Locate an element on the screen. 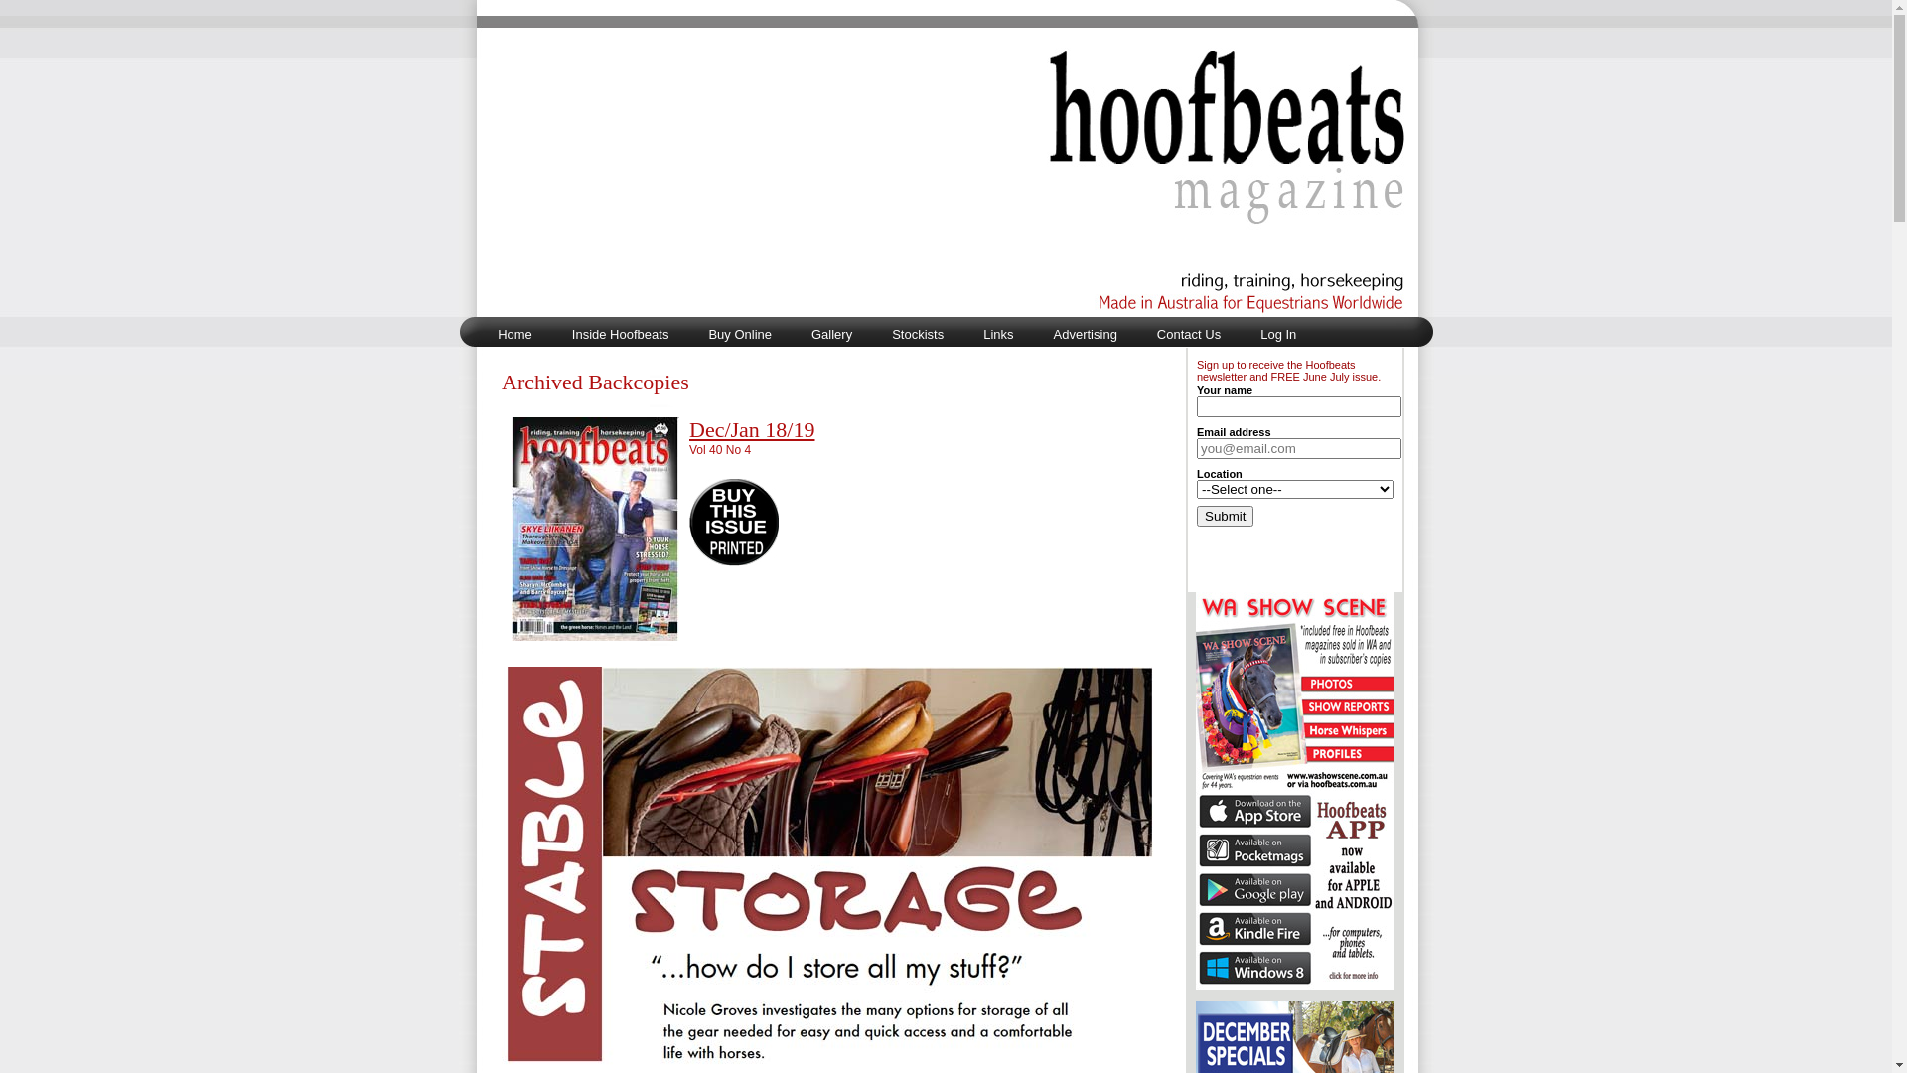 The width and height of the screenshot is (1907, 1073). Advertising is located at coordinates (1086, 334).